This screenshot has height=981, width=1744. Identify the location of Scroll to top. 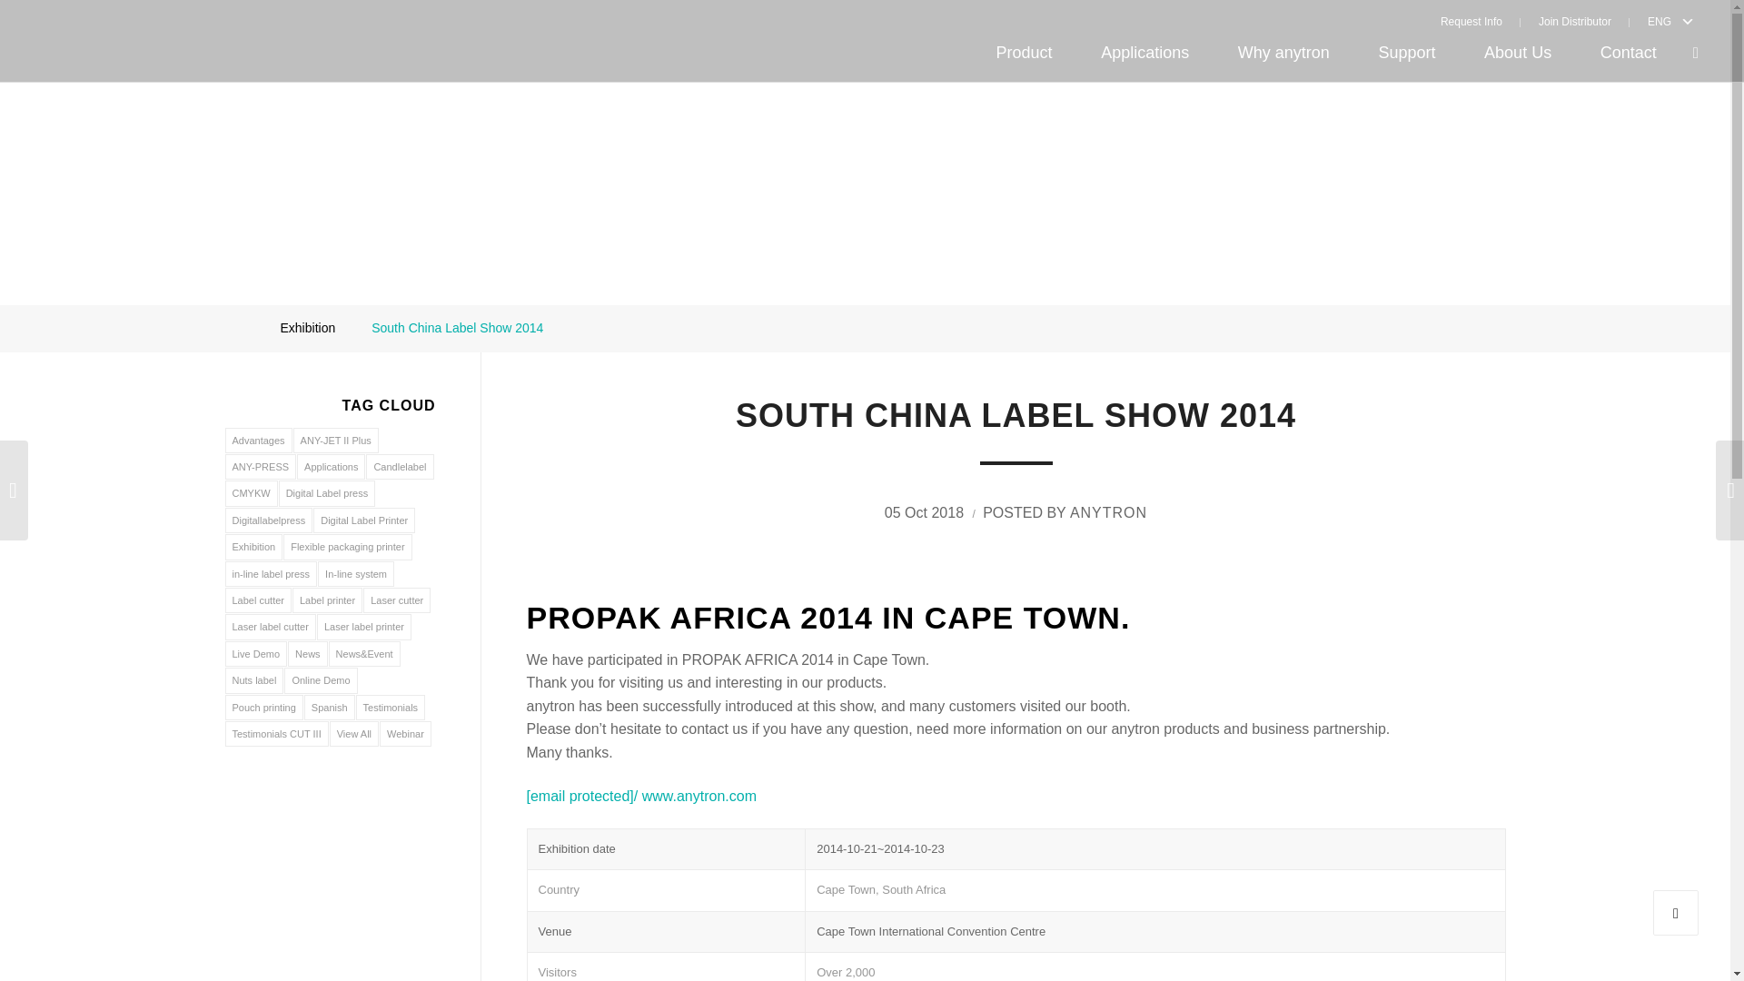
(1676, 912).